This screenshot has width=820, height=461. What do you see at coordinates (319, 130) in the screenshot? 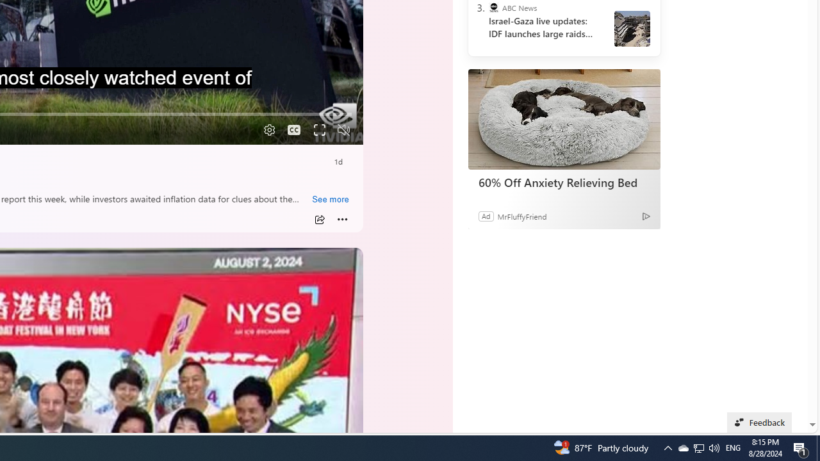
I see `Fullscreen` at bounding box center [319, 130].